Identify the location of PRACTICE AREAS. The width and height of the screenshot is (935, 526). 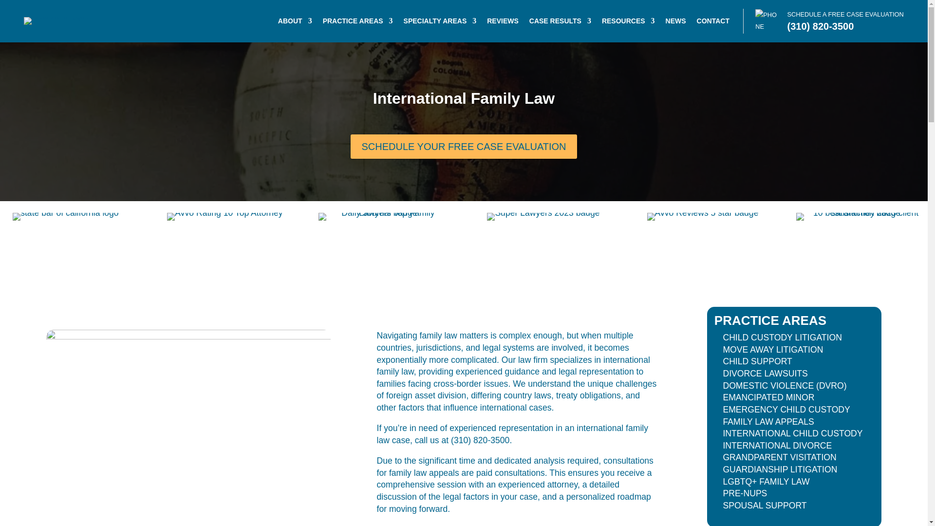
(357, 22).